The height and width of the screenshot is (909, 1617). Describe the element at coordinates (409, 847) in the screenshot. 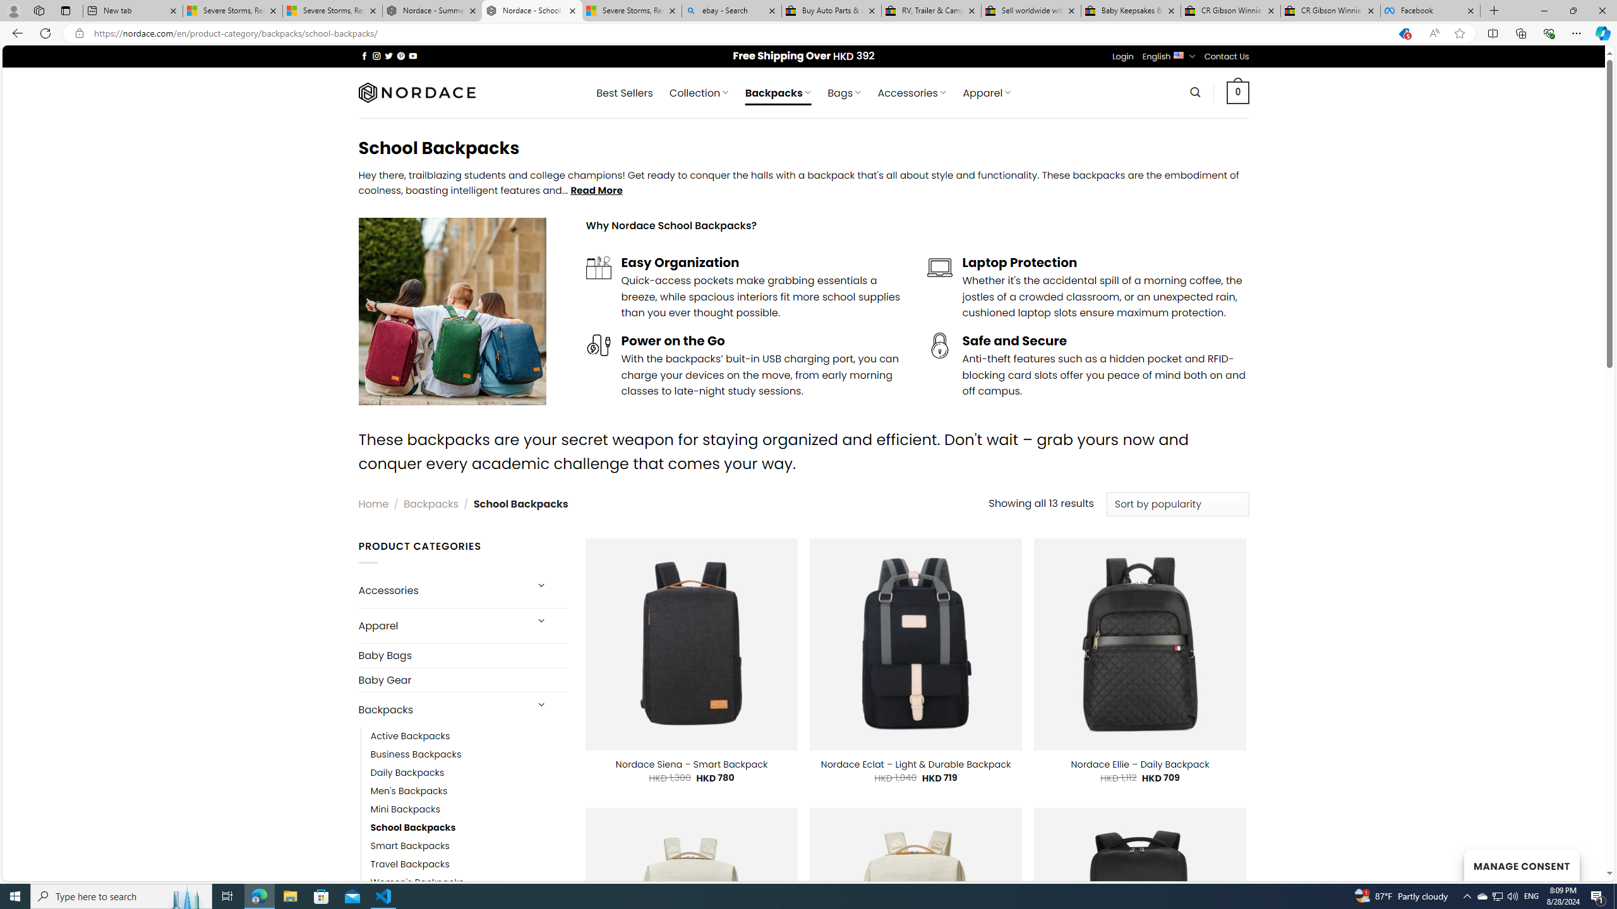

I see `Smart Backpacks` at that location.